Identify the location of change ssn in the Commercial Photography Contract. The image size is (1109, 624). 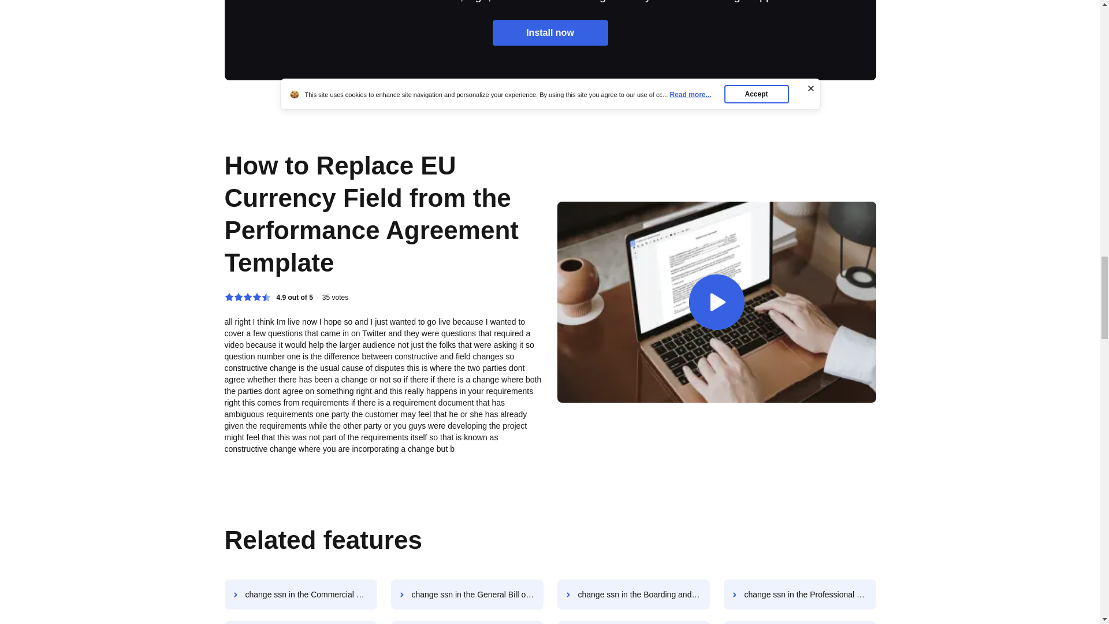
(300, 595).